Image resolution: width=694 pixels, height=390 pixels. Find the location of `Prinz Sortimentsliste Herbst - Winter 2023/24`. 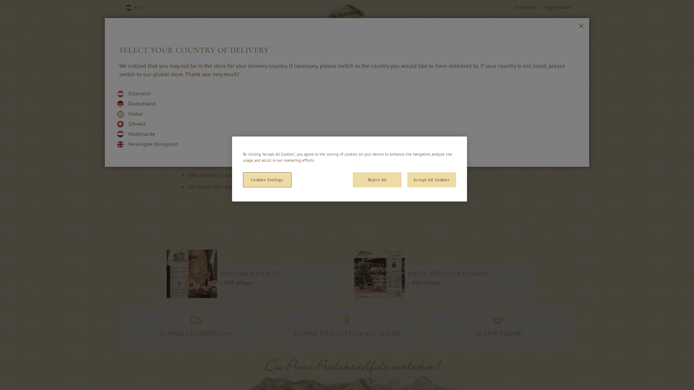

Prinz Sortimentsliste Herbst - Winter 2023/24 is located at coordinates (192, 274).